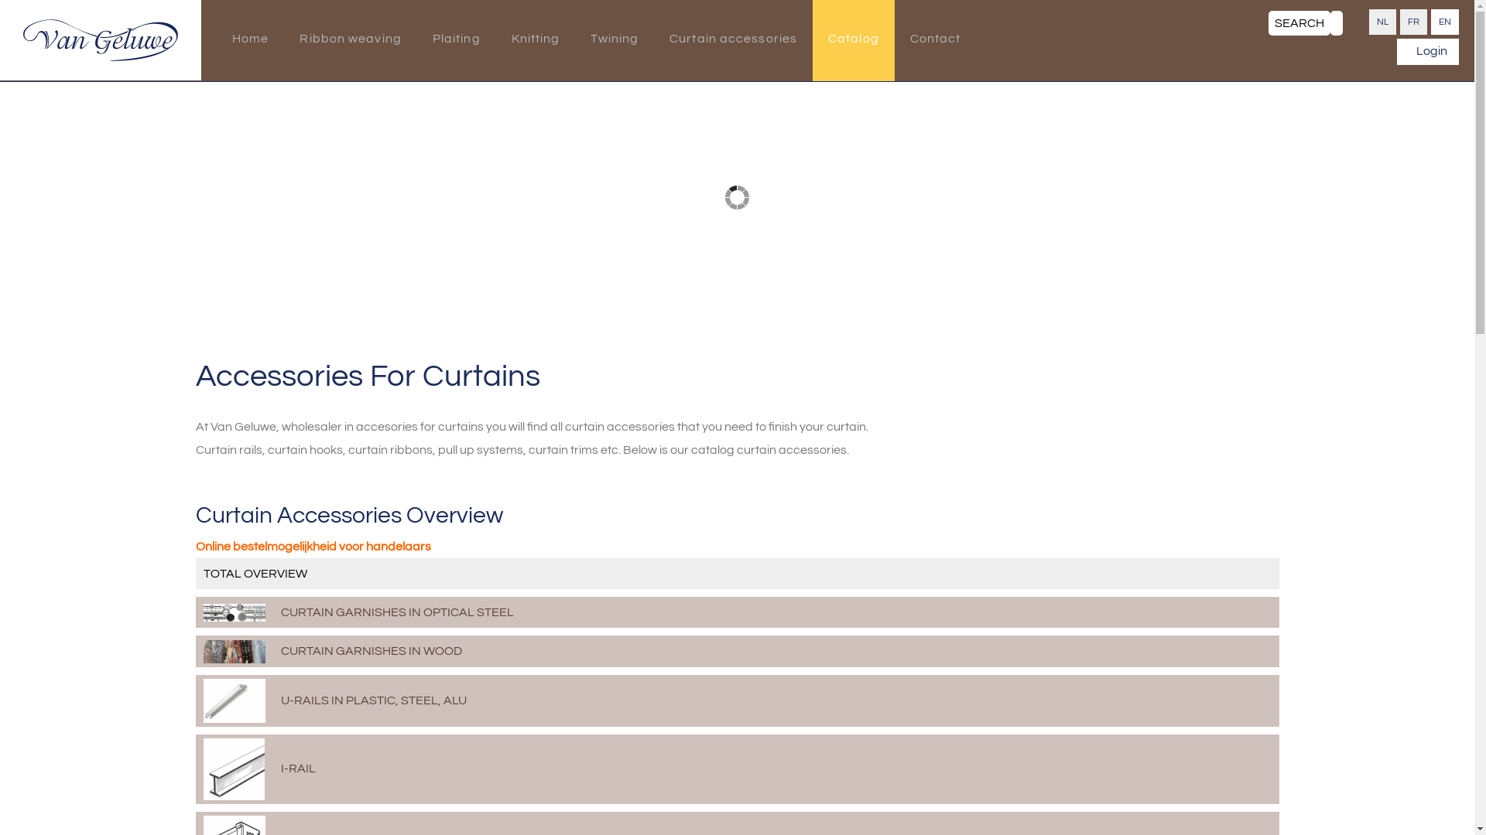 The height and width of the screenshot is (835, 1486). What do you see at coordinates (936, 40) in the screenshot?
I see `Contact` at bounding box center [936, 40].